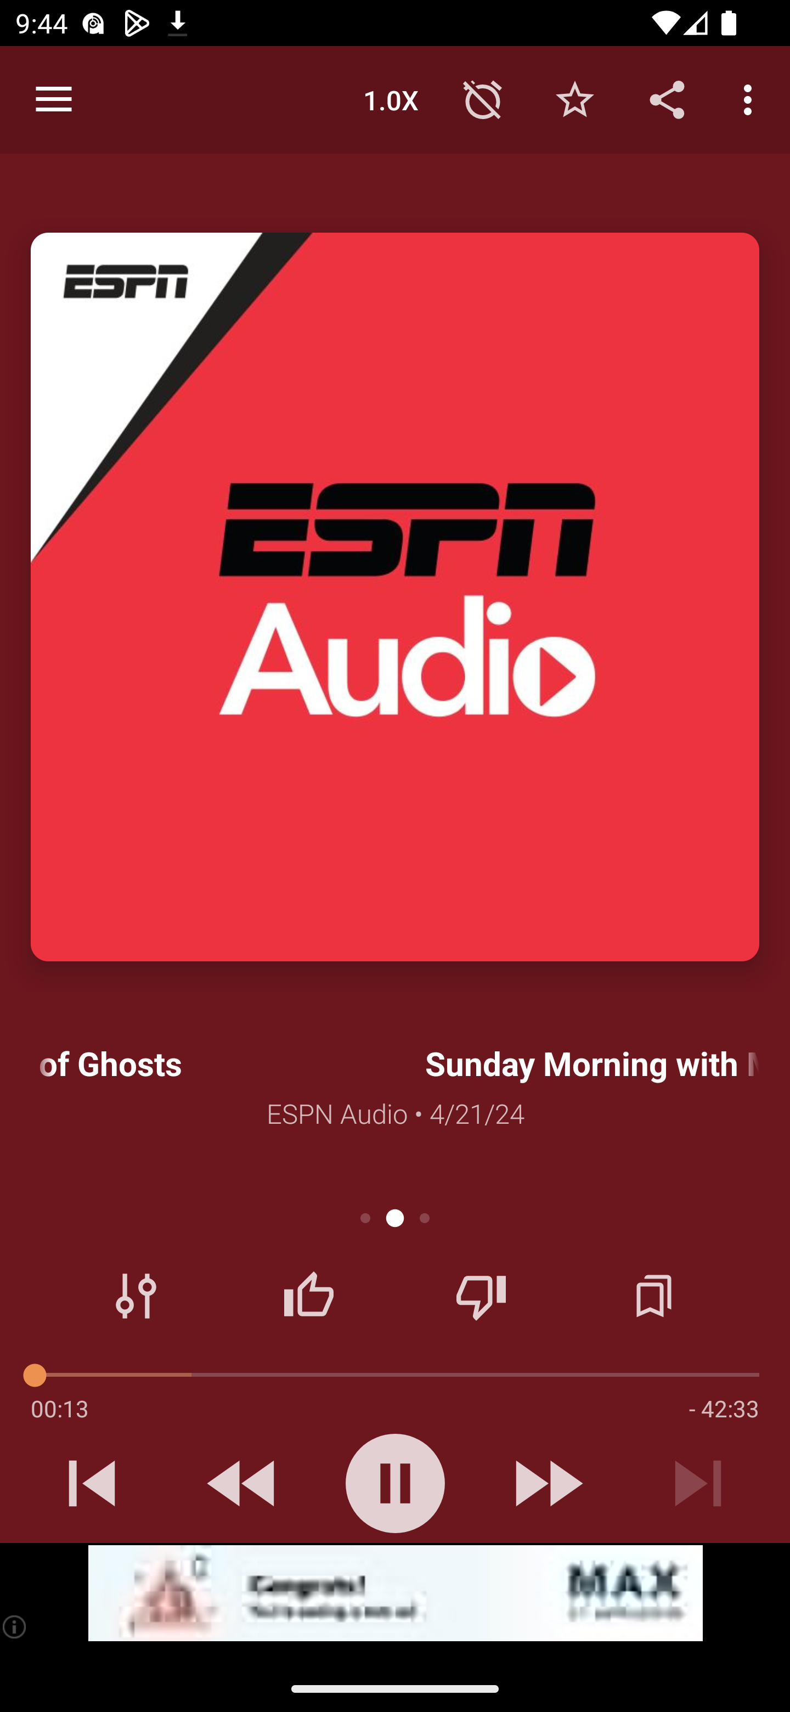  What do you see at coordinates (136, 1296) in the screenshot?
I see `Audio effects` at bounding box center [136, 1296].